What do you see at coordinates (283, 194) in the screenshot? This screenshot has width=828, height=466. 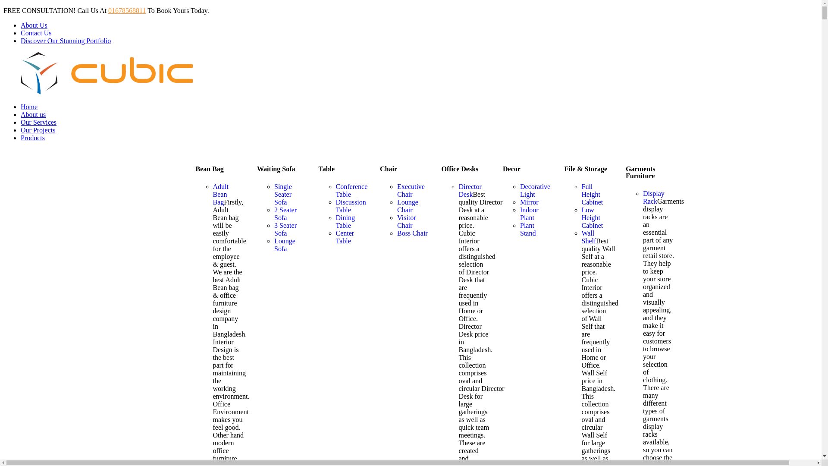 I see `Single Seater Sofa` at bounding box center [283, 194].